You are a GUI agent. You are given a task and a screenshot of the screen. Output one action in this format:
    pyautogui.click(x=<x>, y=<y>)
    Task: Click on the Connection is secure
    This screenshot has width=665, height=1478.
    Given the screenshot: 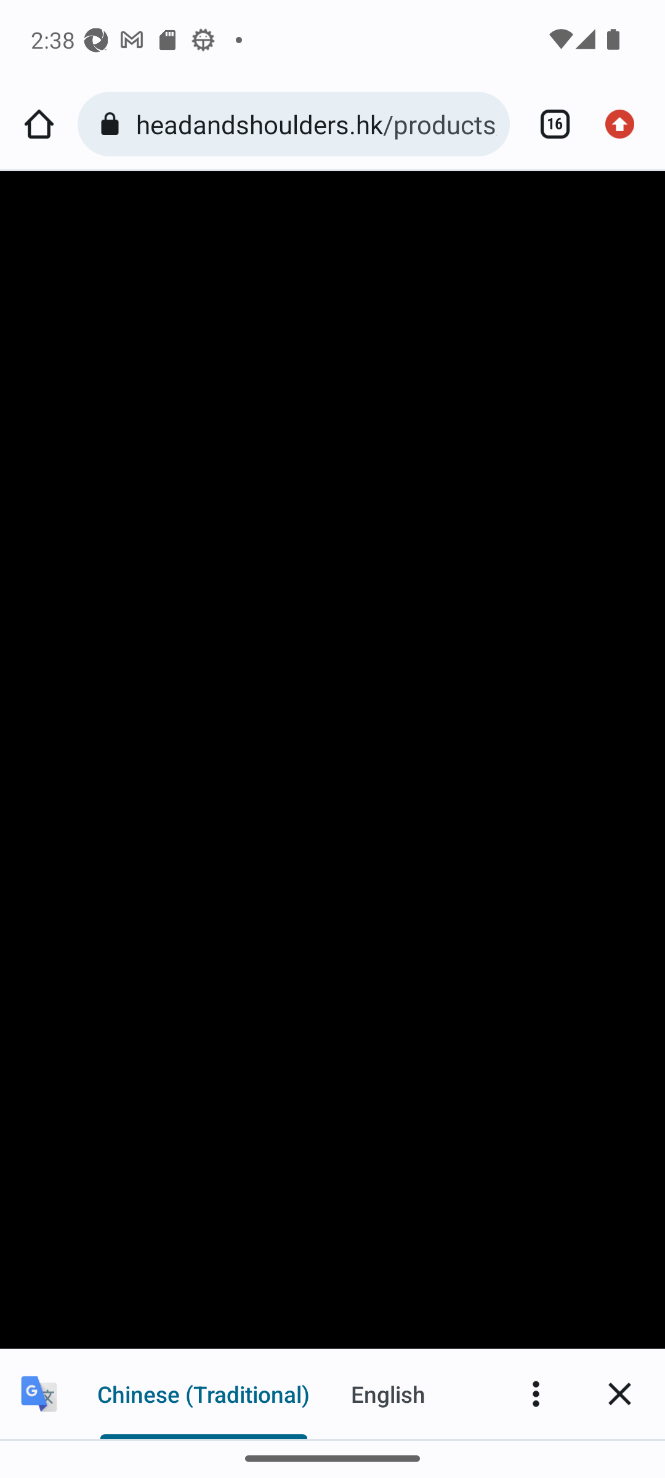 What is the action you would take?
    pyautogui.click(x=113, y=124)
    